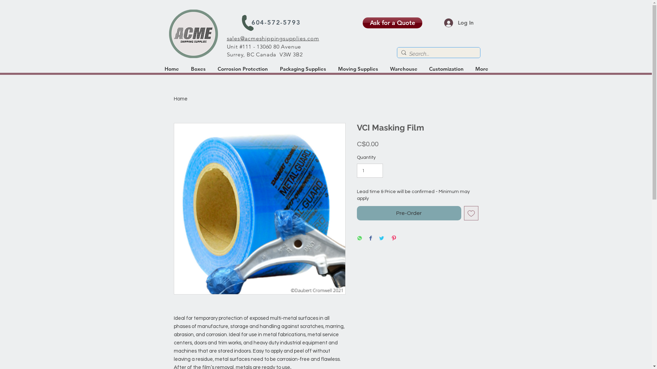 The height and width of the screenshot is (369, 657). I want to click on Warehouse, so click(403, 69).